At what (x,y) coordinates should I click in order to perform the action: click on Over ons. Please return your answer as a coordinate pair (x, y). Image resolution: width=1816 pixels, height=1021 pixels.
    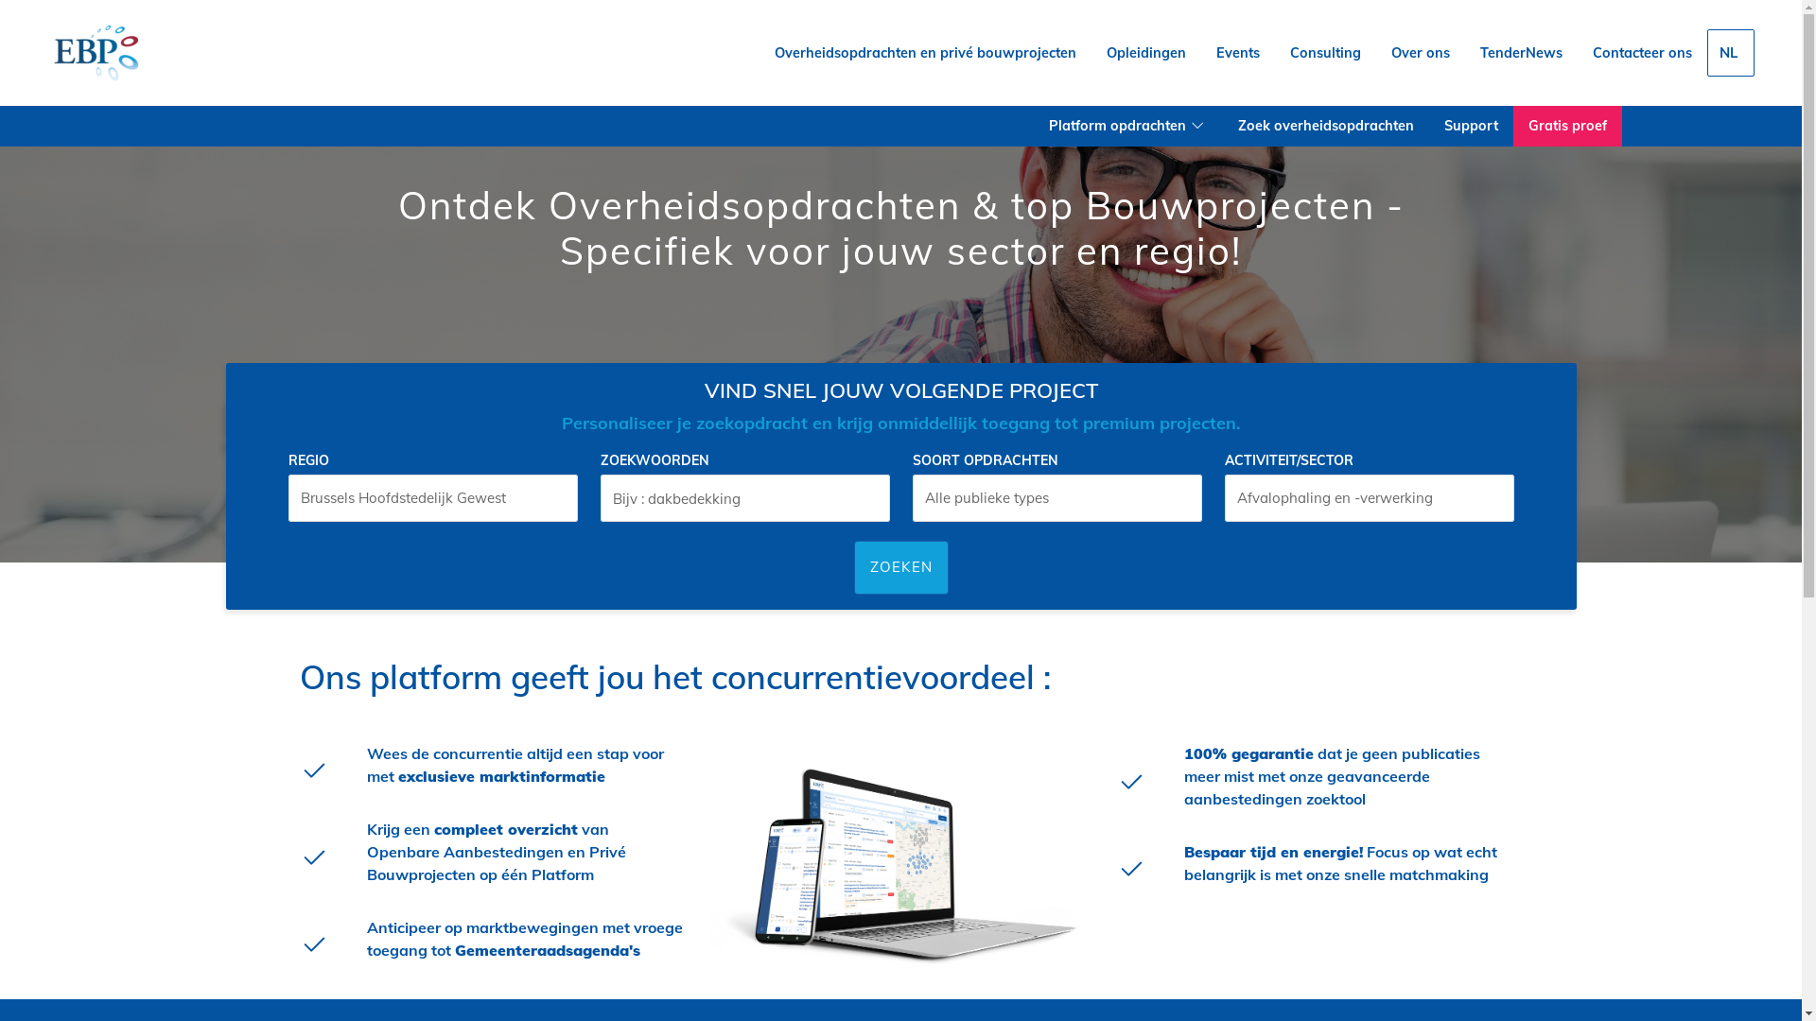
    Looking at the image, I should click on (1421, 53).